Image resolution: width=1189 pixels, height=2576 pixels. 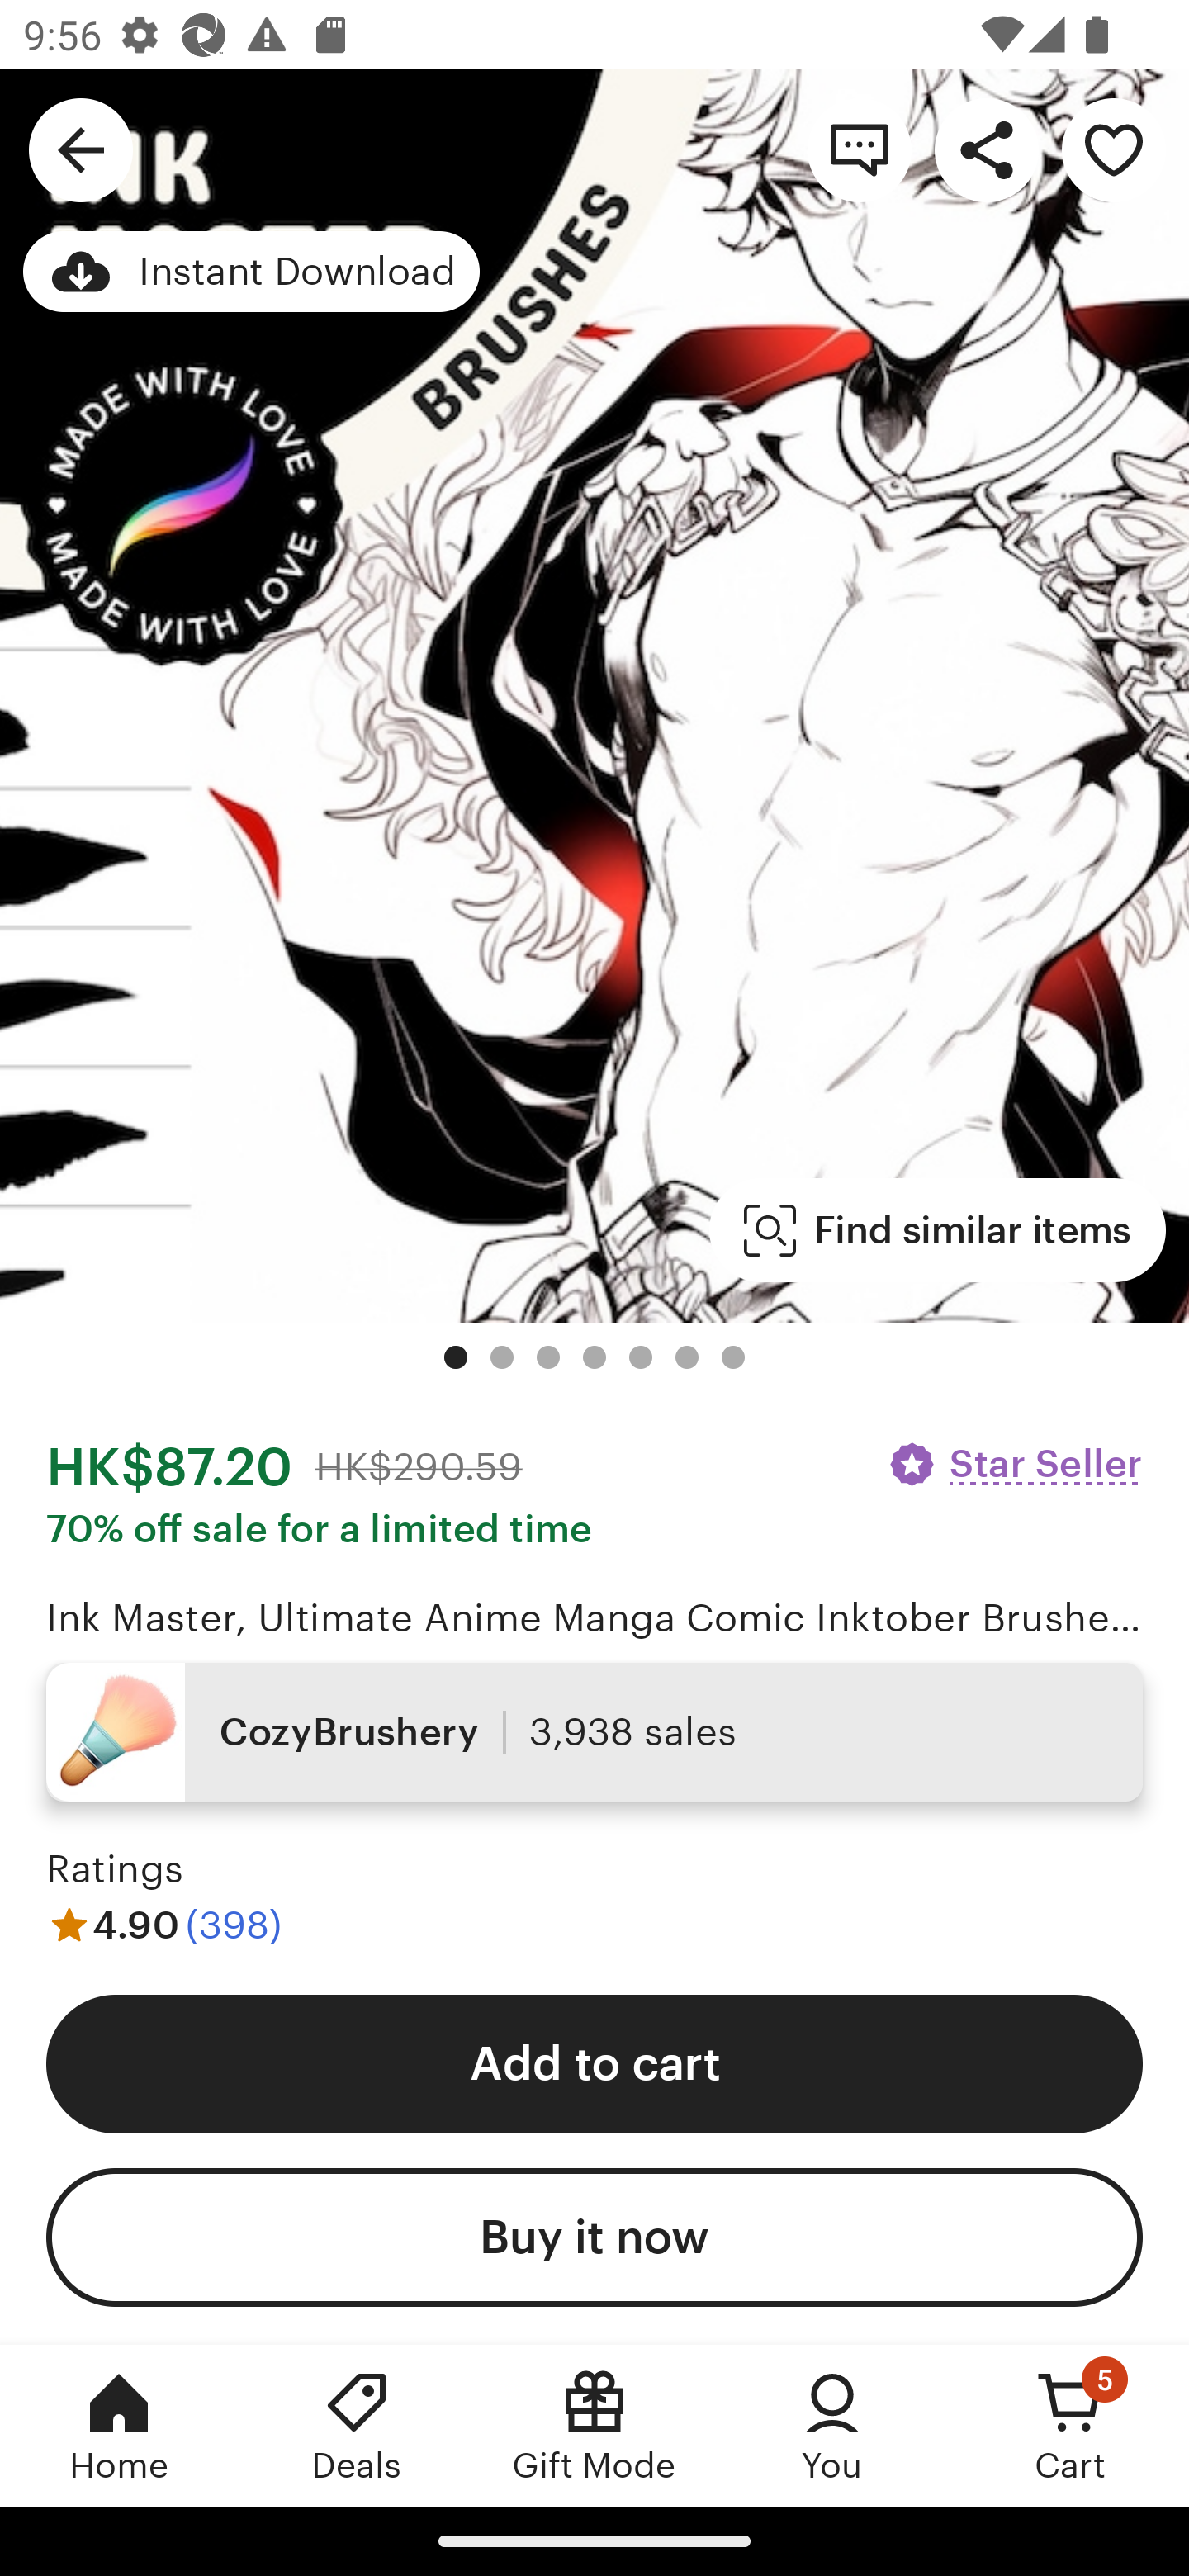 What do you see at coordinates (116, 1869) in the screenshot?
I see `Ratings` at bounding box center [116, 1869].